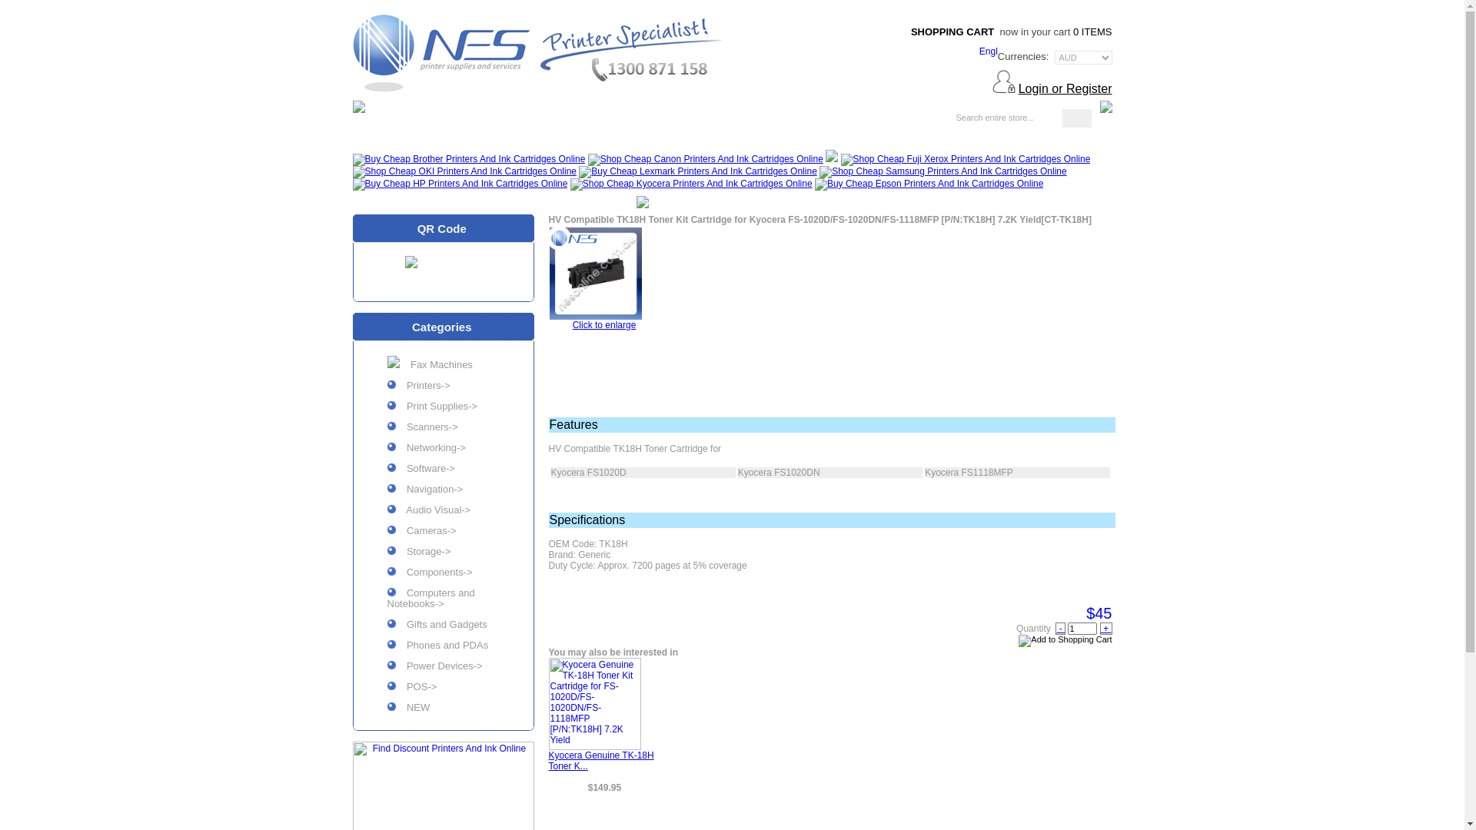  What do you see at coordinates (443, 471) in the screenshot?
I see `    Software->` at bounding box center [443, 471].